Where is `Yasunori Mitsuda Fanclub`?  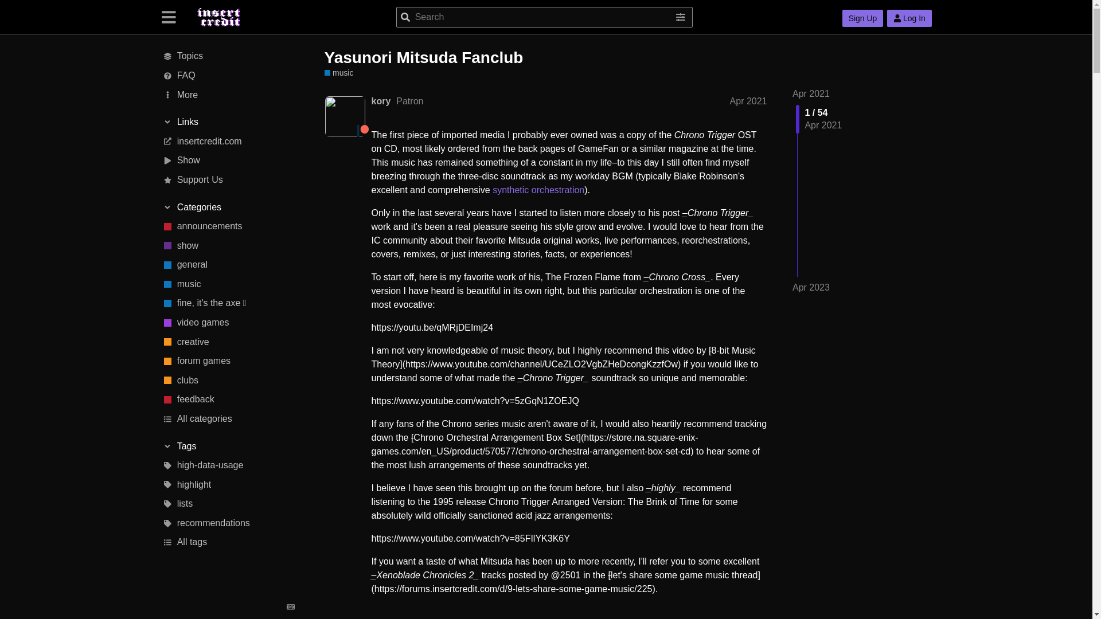
Yasunori Mitsuda Fanclub is located at coordinates (424, 57).